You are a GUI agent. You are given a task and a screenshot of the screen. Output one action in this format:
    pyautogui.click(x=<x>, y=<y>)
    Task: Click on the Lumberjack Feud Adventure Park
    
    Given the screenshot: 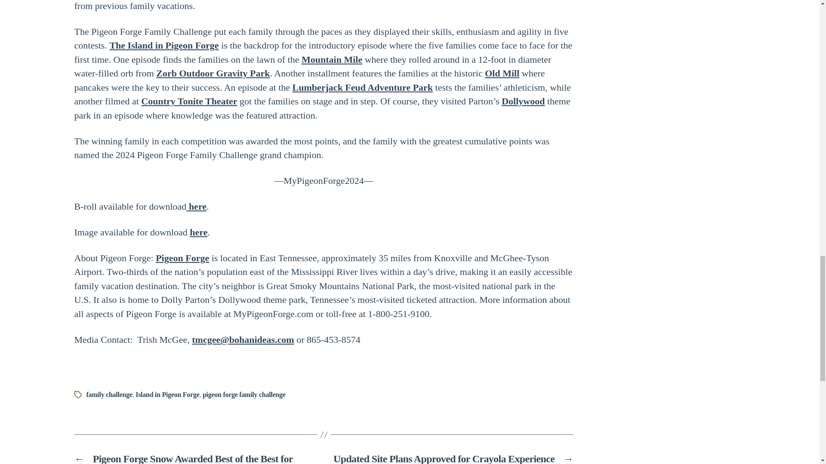 What is the action you would take?
    pyautogui.click(x=362, y=88)
    